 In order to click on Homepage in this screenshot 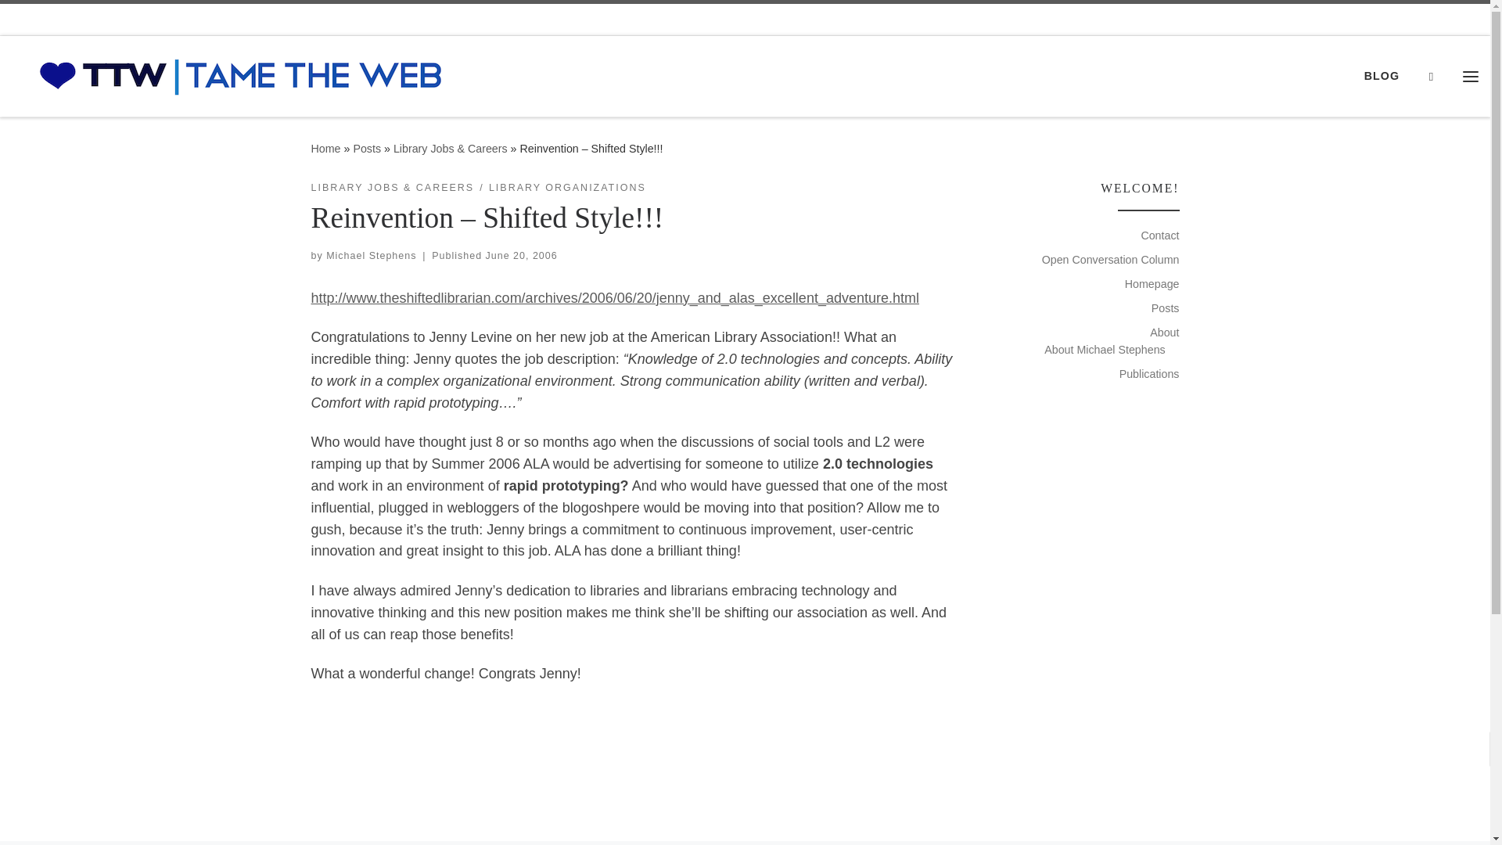, I will do `click(1152, 283)`.